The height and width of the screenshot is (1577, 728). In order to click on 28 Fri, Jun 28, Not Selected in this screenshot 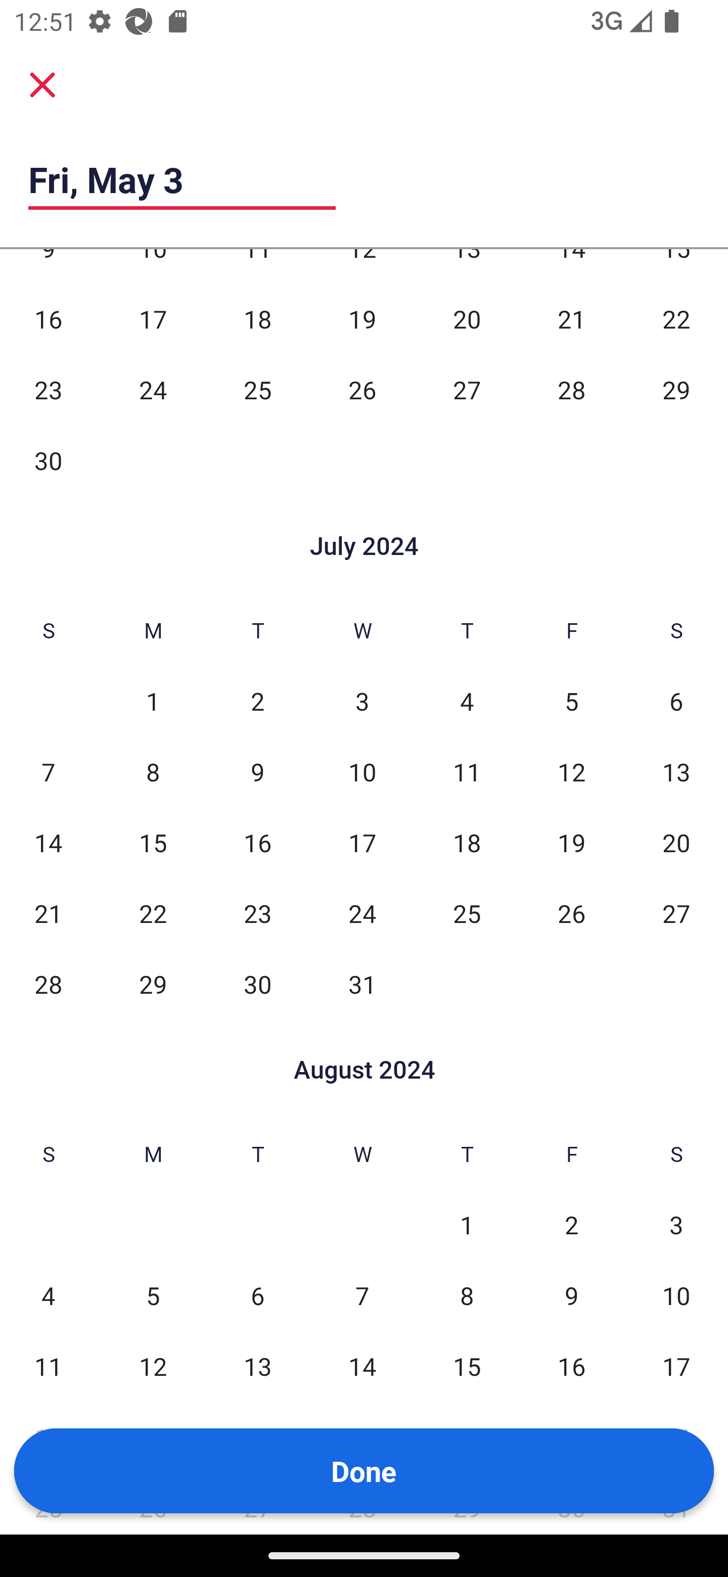, I will do `click(571, 390)`.